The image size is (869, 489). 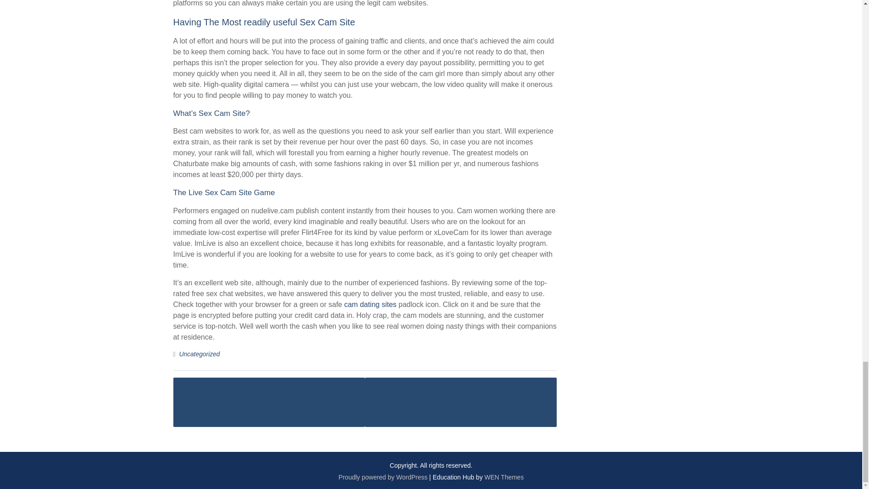 What do you see at coordinates (461, 401) in the screenshot?
I see `The Very Best Reason You Should Utilize A Find A Bride` at bounding box center [461, 401].